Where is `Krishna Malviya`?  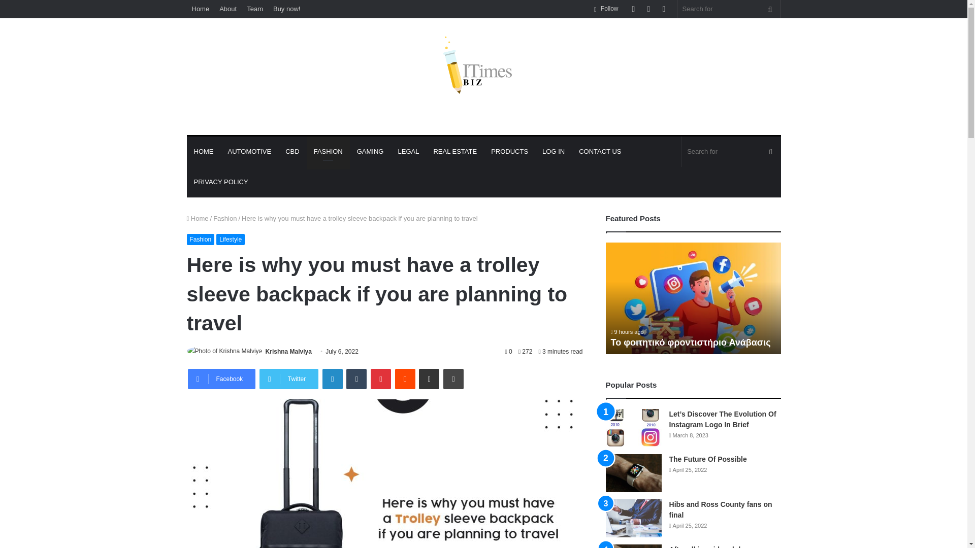 Krishna Malviya is located at coordinates (288, 351).